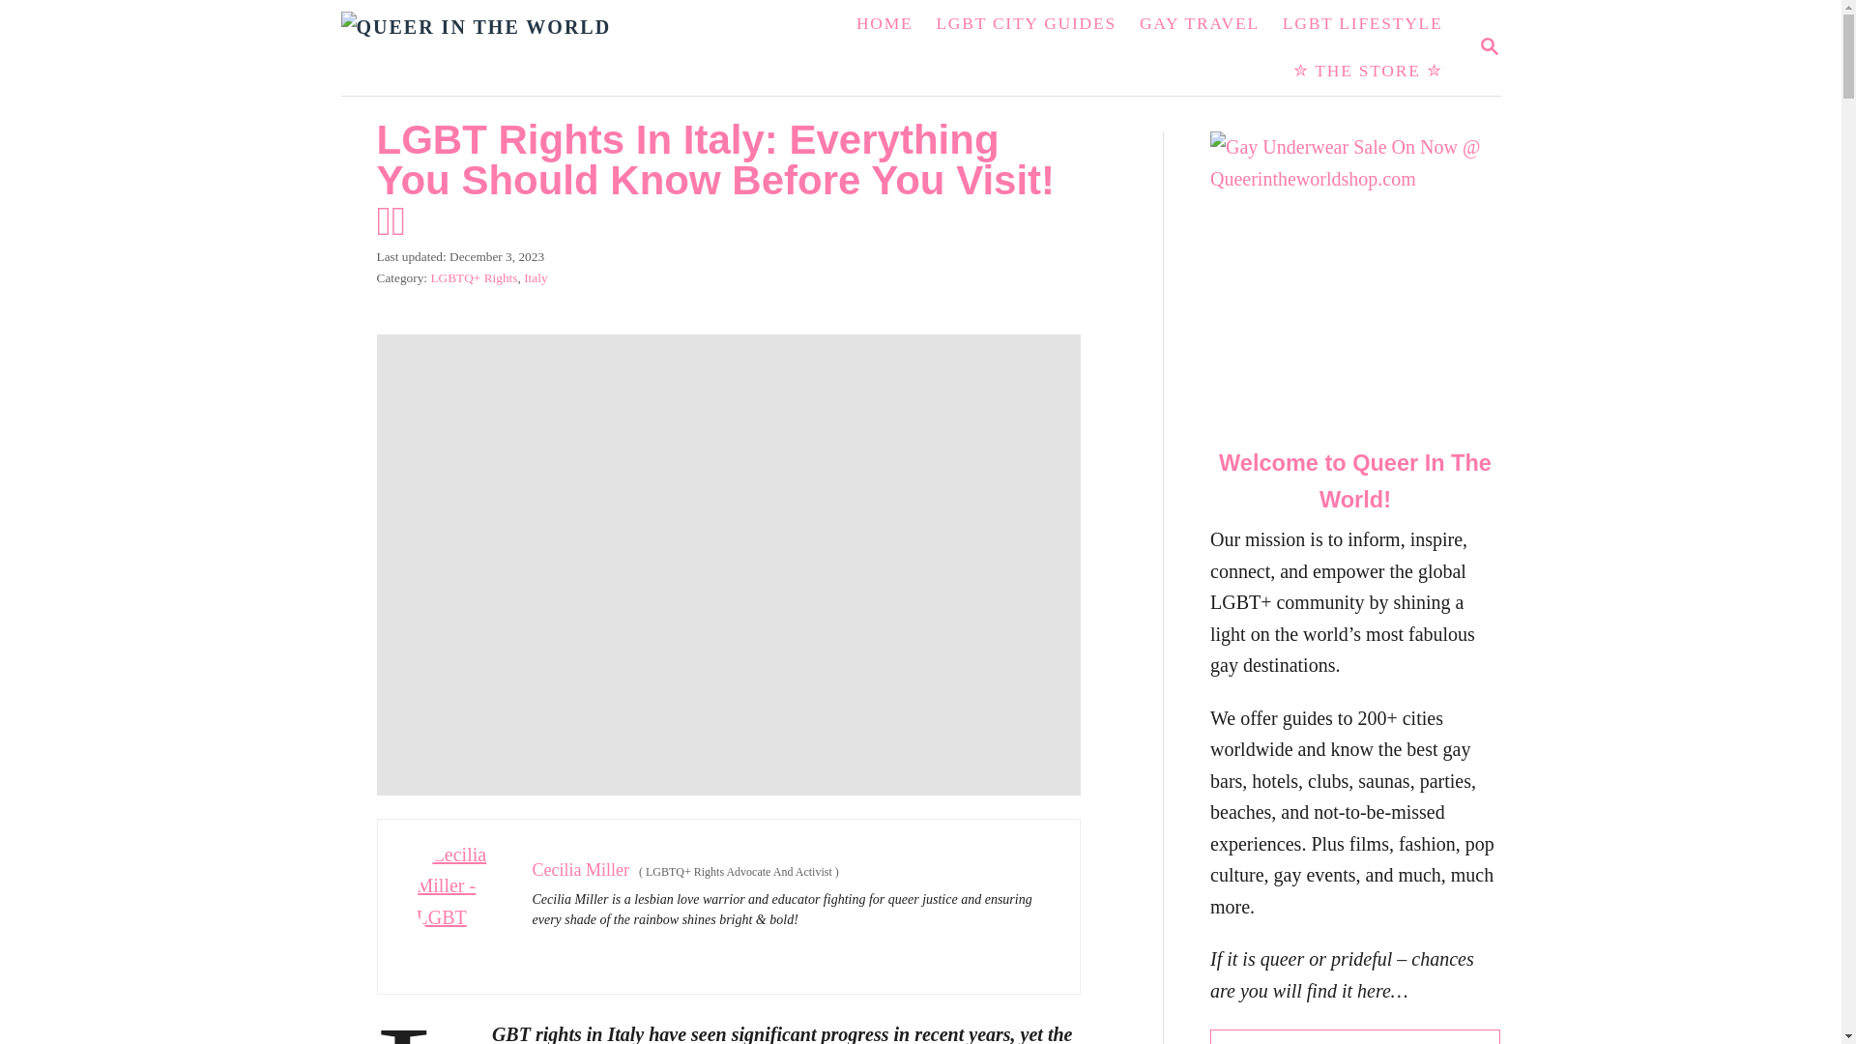 Image resolution: width=1856 pixels, height=1044 pixels. What do you see at coordinates (1354, 1036) in the screenshot?
I see `Search for:` at bounding box center [1354, 1036].